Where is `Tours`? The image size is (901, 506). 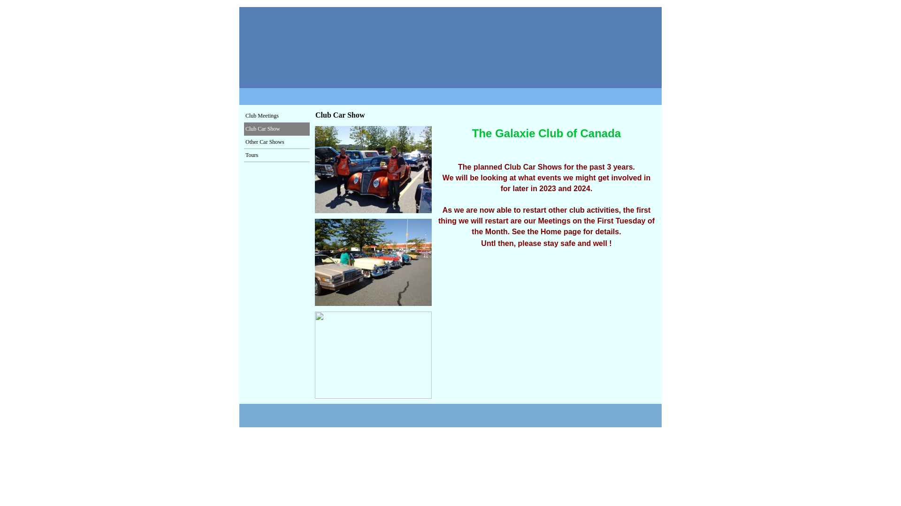
Tours is located at coordinates (277, 155).